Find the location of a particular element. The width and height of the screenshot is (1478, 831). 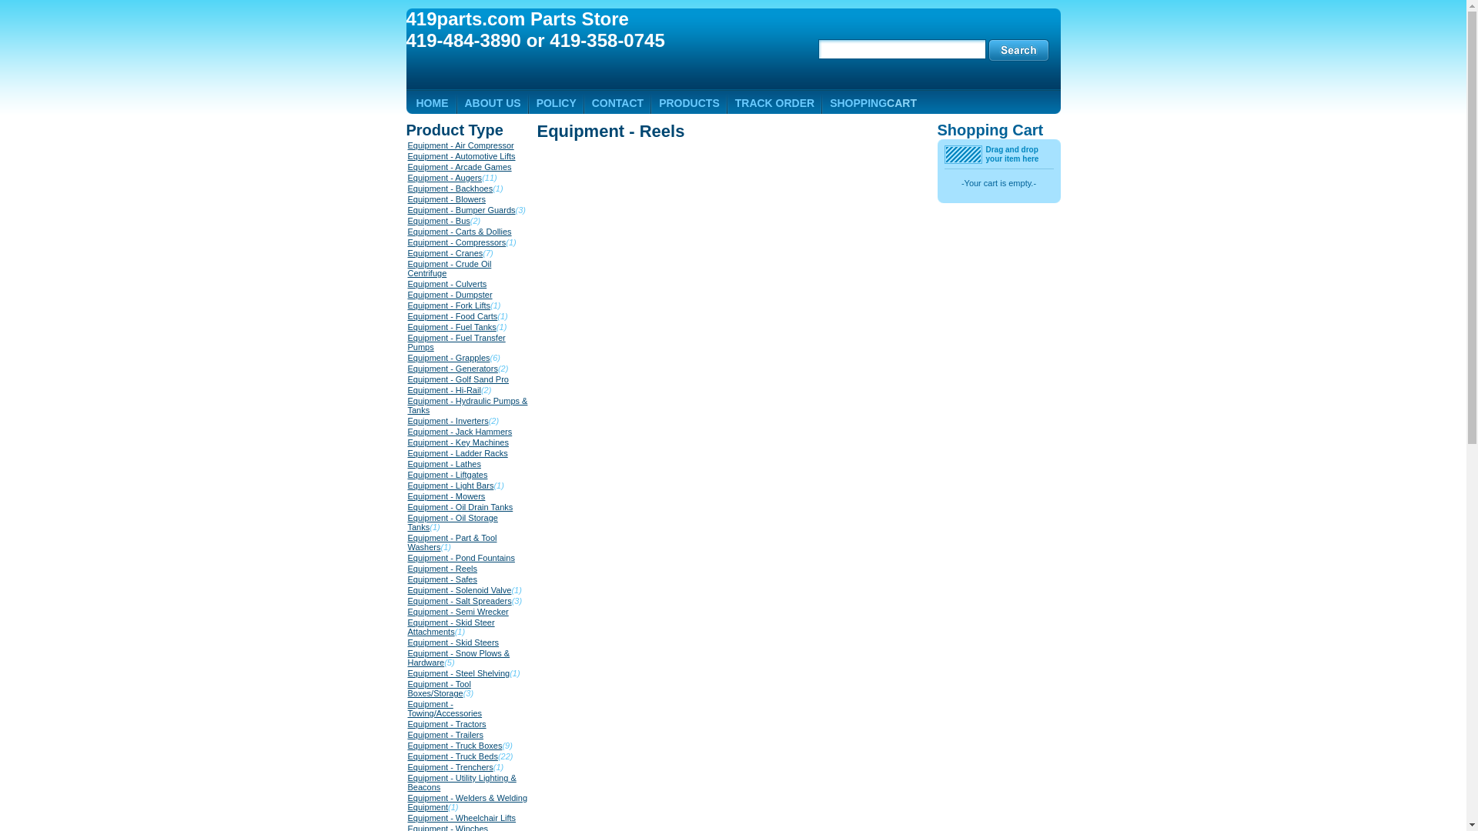

Equipment - Grapples is located at coordinates (450, 358).